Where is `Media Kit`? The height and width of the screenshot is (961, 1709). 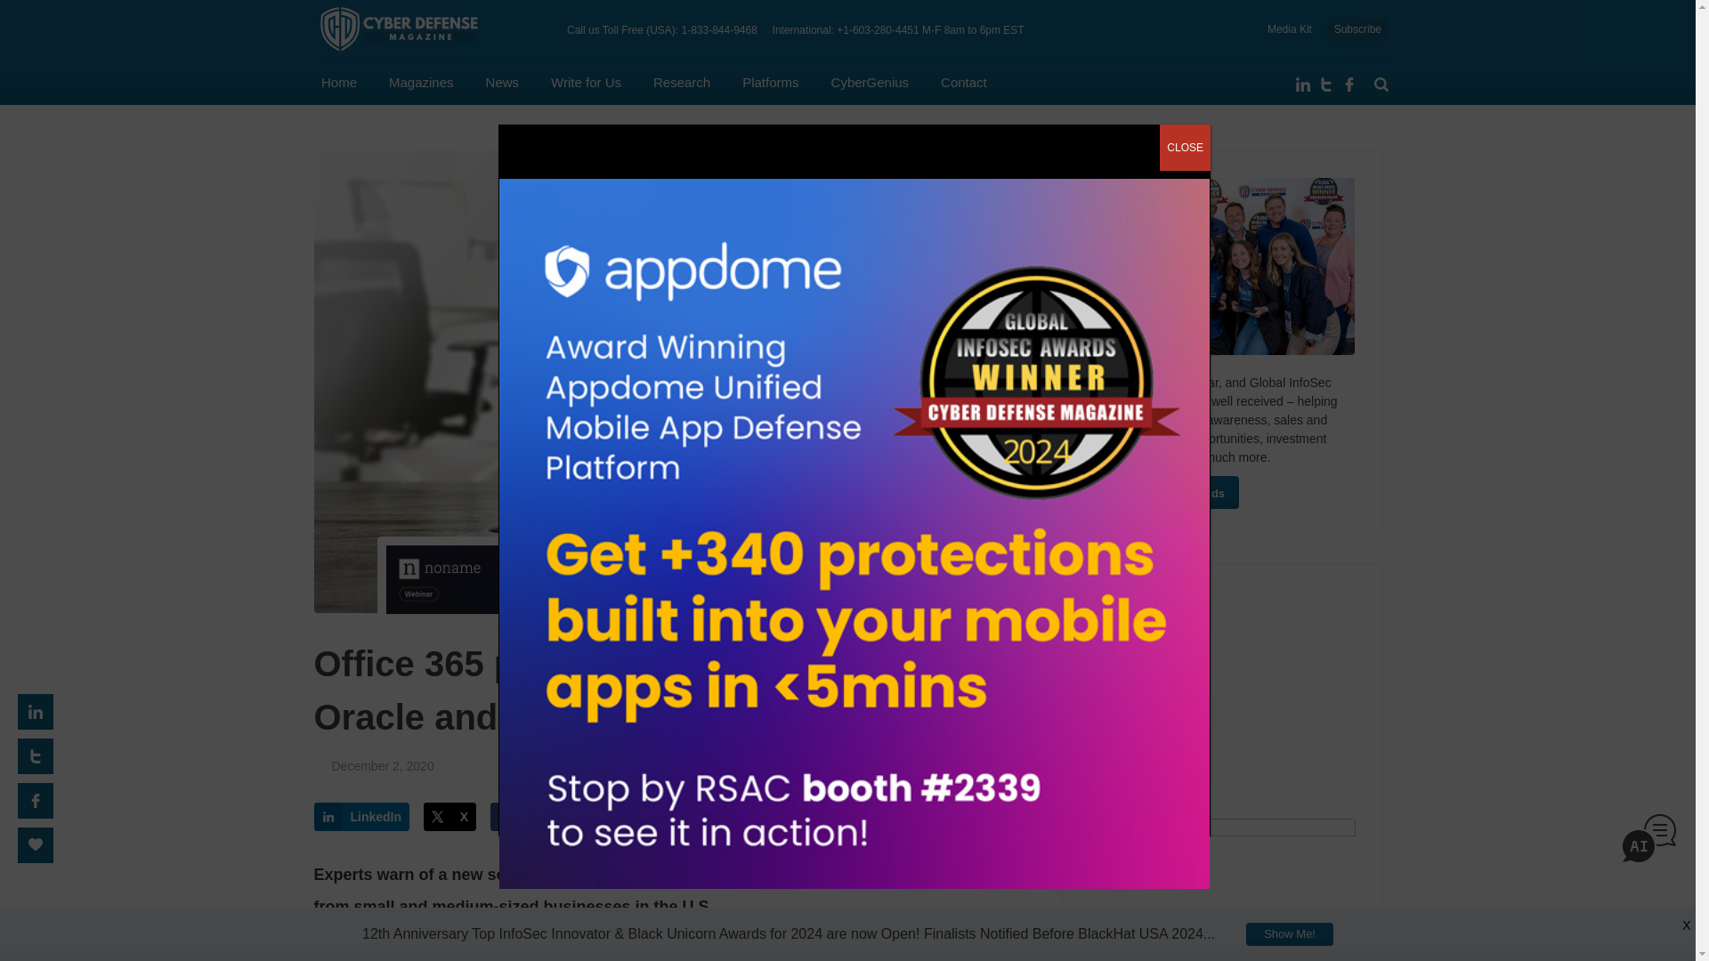 Media Kit is located at coordinates (1290, 28).